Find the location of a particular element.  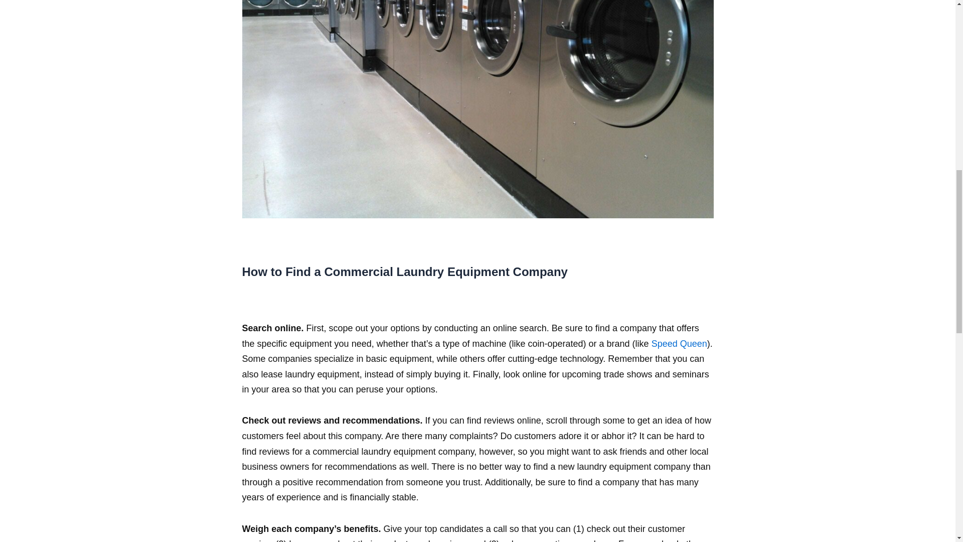

Speed Queen is located at coordinates (679, 344).